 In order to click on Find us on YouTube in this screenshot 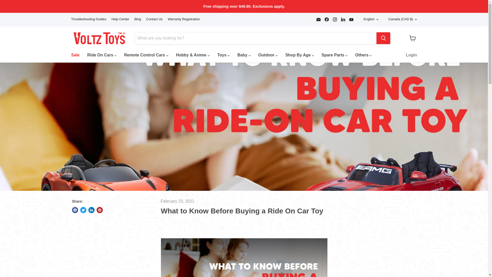, I will do `click(351, 19)`.